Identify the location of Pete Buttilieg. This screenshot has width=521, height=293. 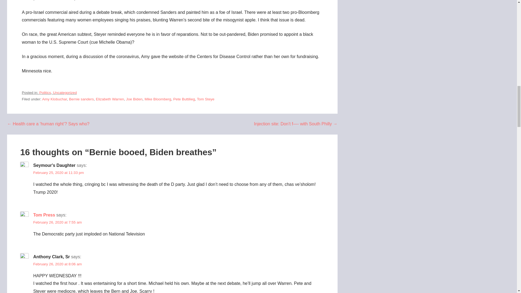
(184, 99).